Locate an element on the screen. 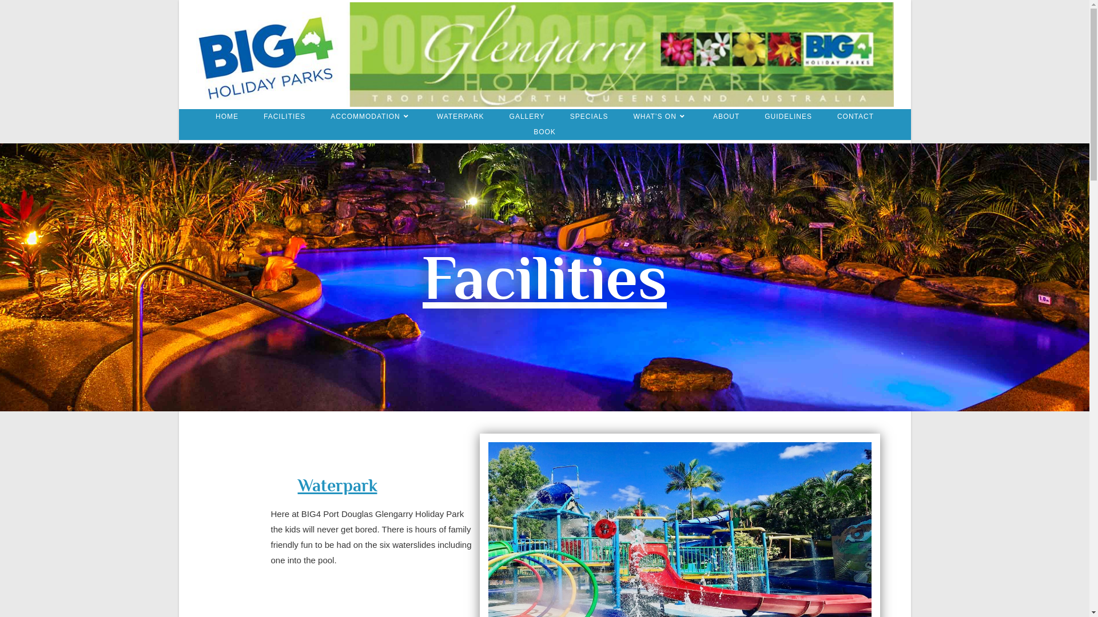 Image resolution: width=1098 pixels, height=617 pixels. Waterpark is located at coordinates (765, 596).